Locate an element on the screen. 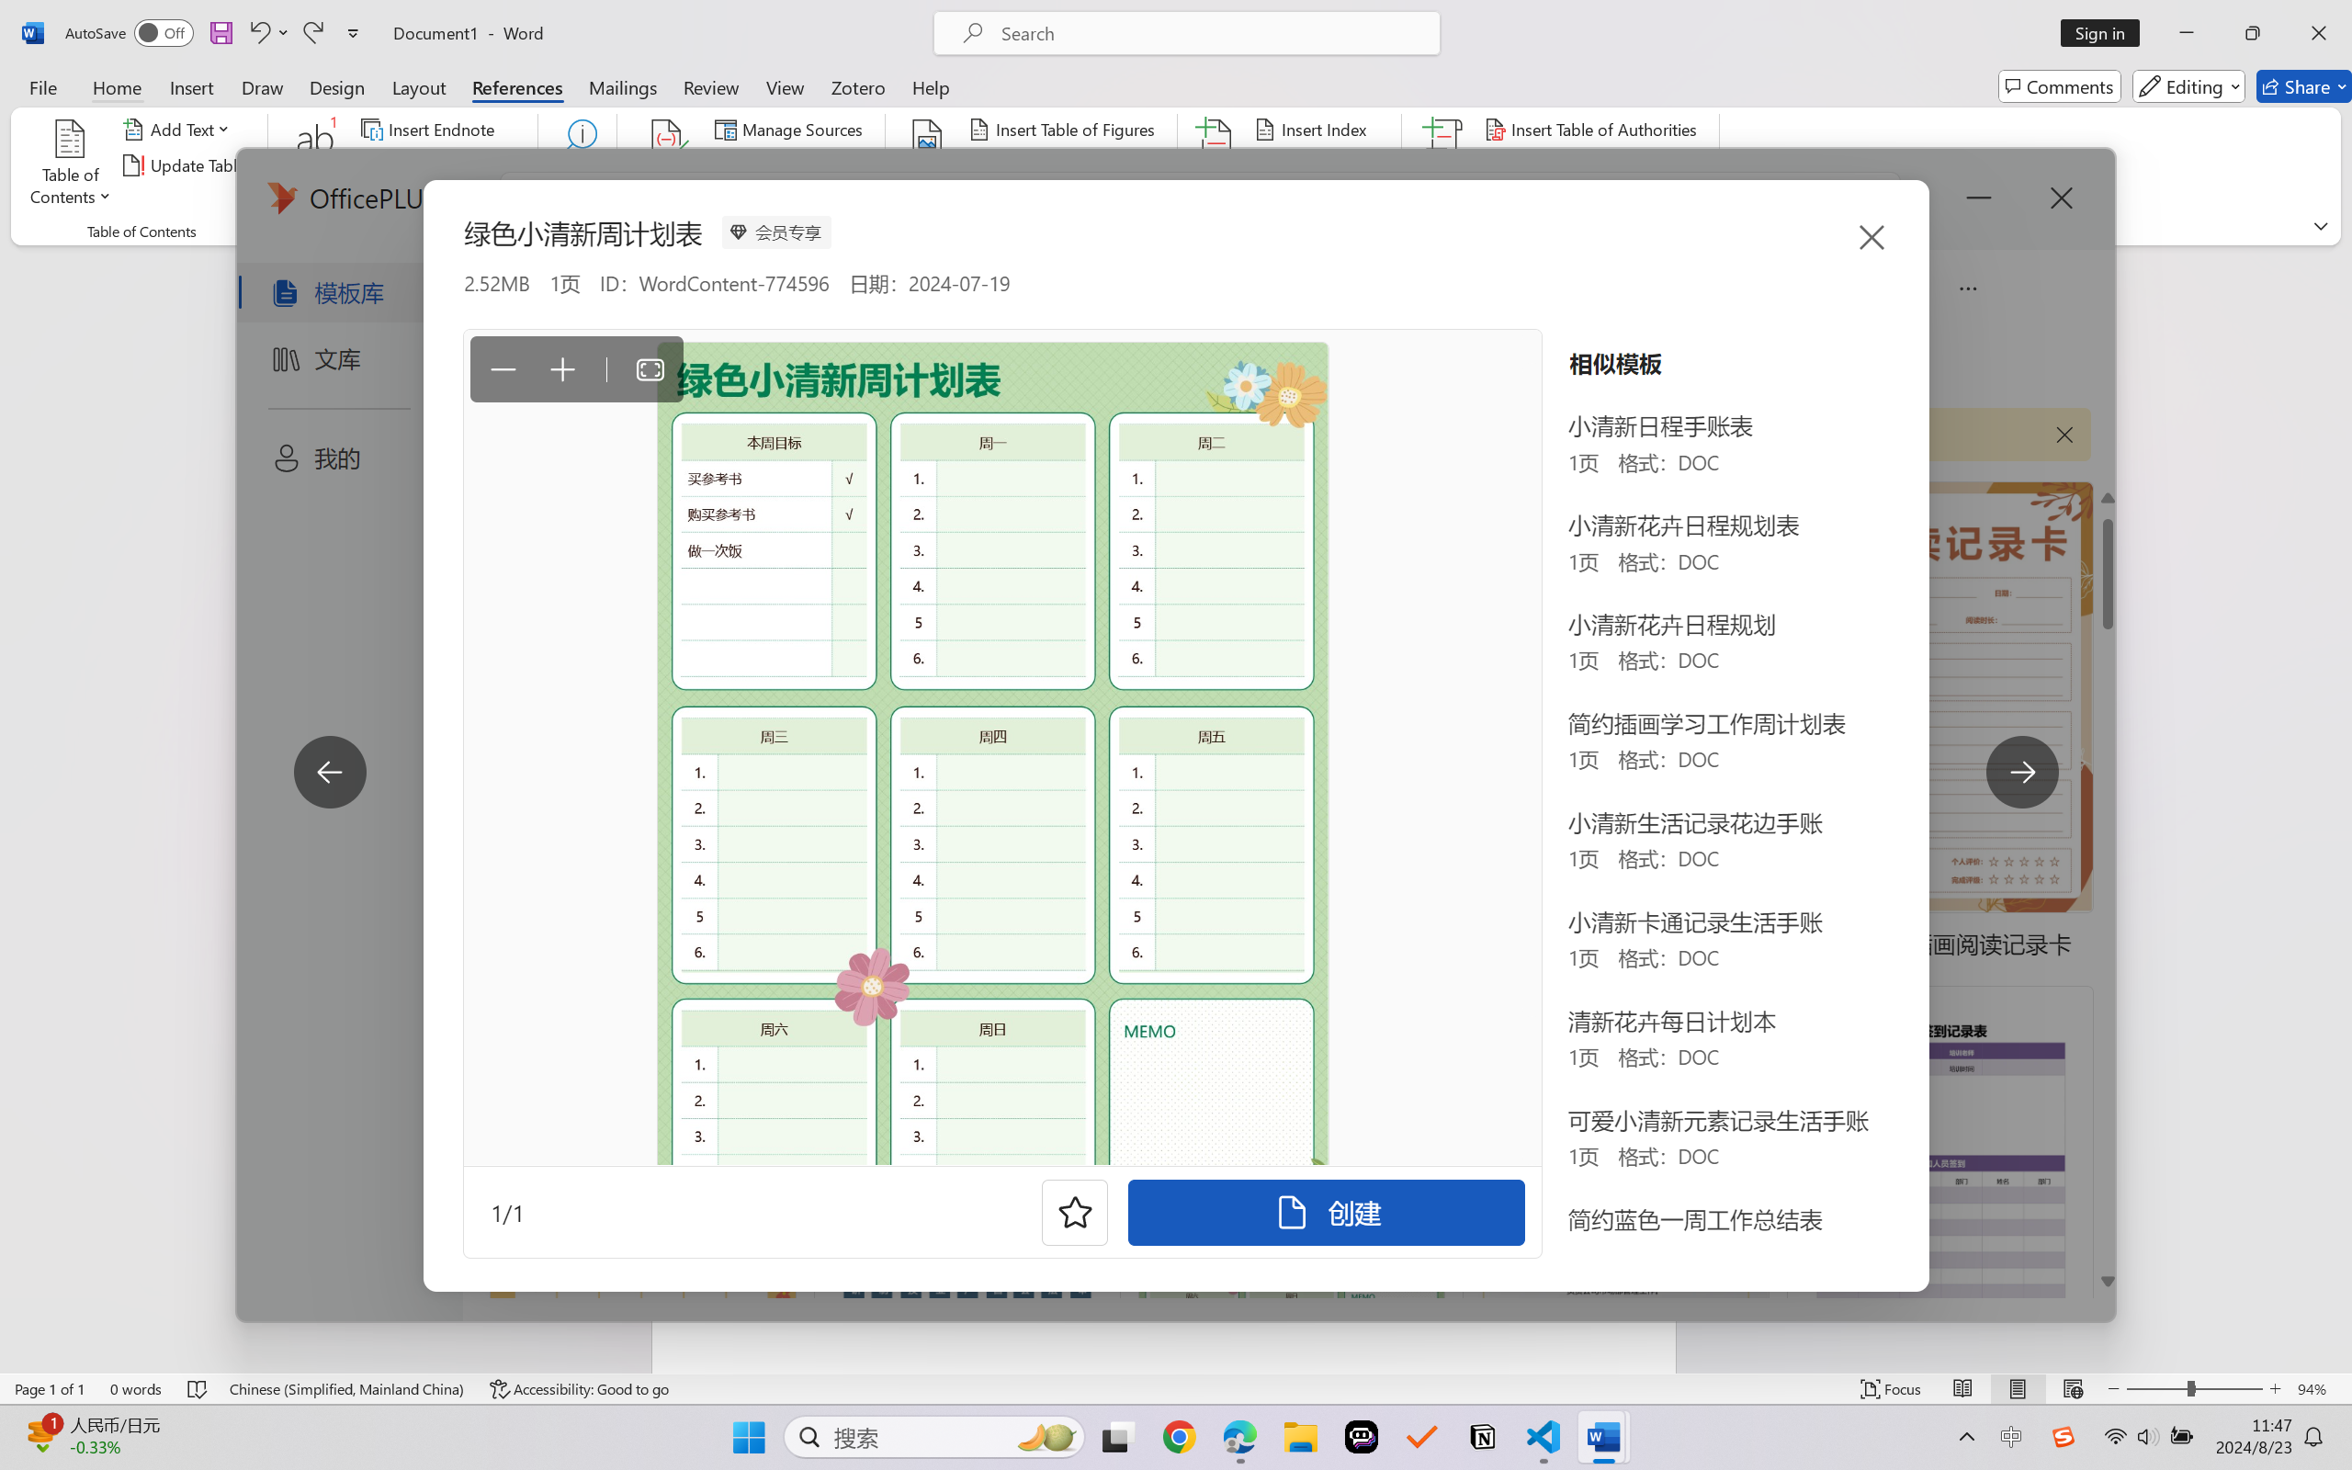 Image resolution: width=2352 pixels, height=1470 pixels. Insert Footnote is located at coordinates (316, 165).